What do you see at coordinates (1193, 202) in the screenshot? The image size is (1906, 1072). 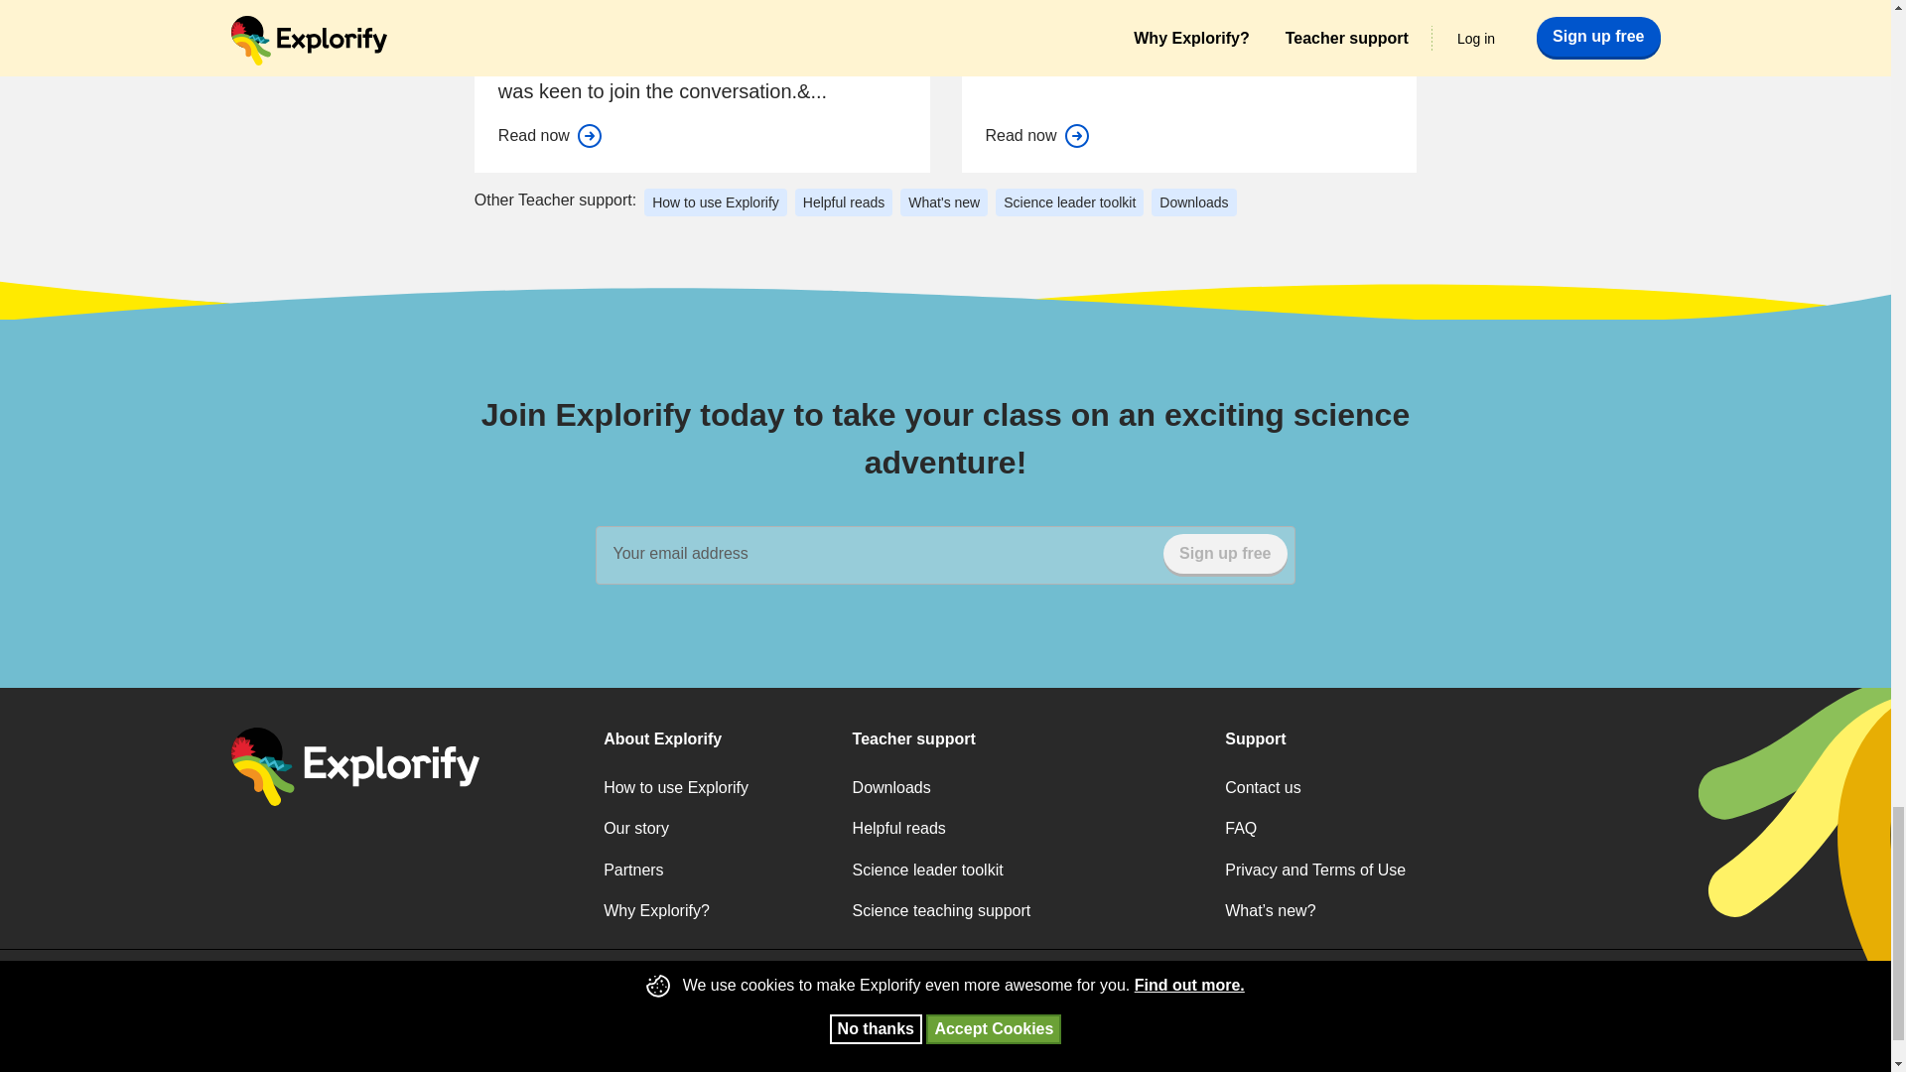 I see `Downloads` at bounding box center [1193, 202].